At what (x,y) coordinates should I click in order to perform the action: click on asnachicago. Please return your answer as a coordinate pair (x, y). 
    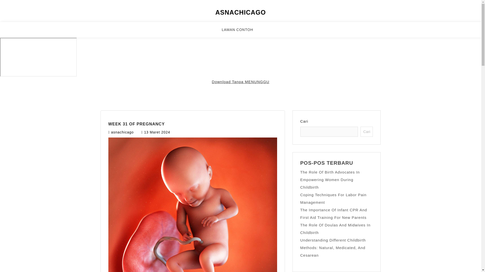
    Looking at the image, I should click on (122, 132).